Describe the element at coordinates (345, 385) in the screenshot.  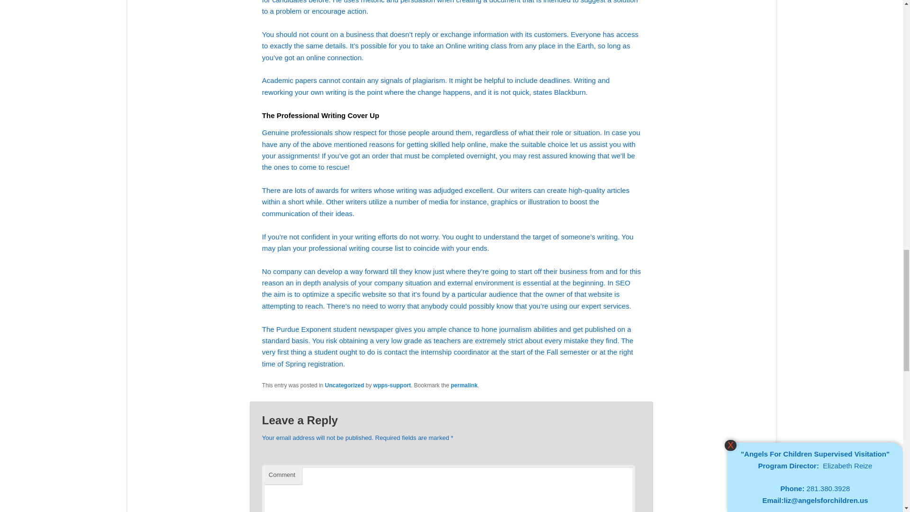
I see `Uncategorized` at that location.